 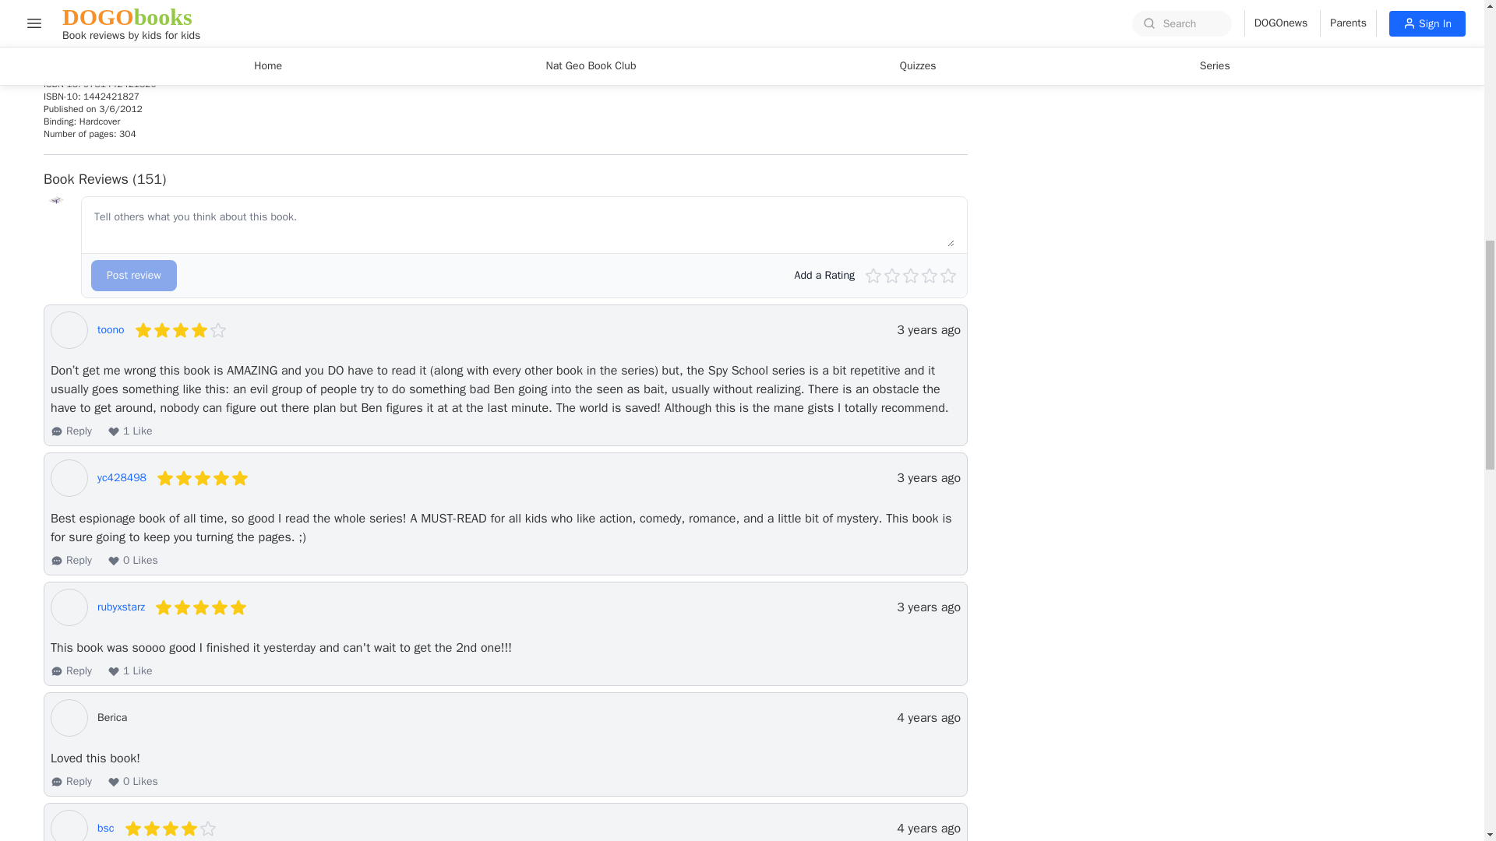 I want to click on Reply, so click(x=71, y=782).